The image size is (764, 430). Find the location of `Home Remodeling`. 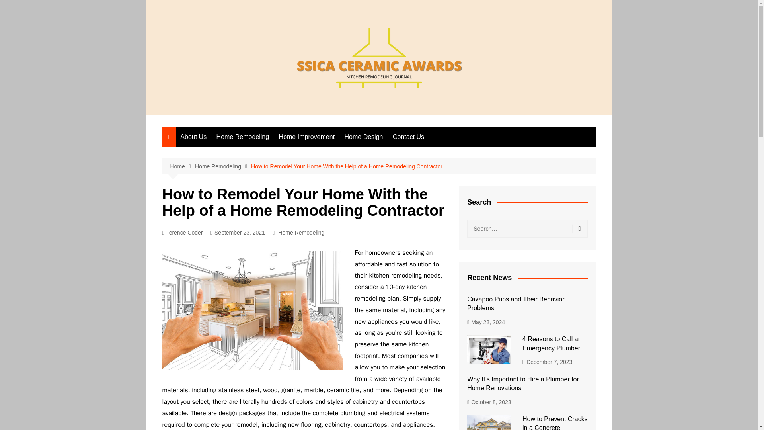

Home Remodeling is located at coordinates (243, 137).